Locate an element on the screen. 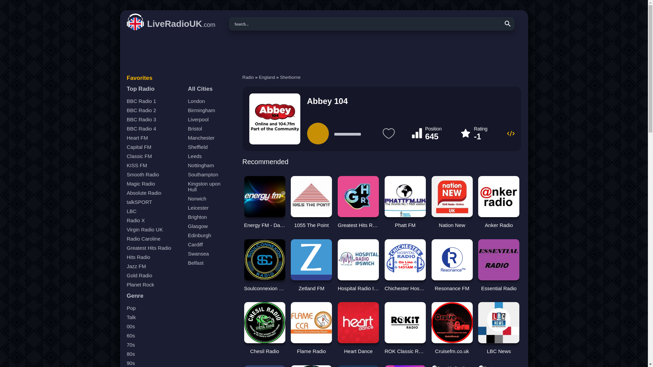 Image resolution: width=653 pixels, height=367 pixels. Brighton is located at coordinates (208, 217).